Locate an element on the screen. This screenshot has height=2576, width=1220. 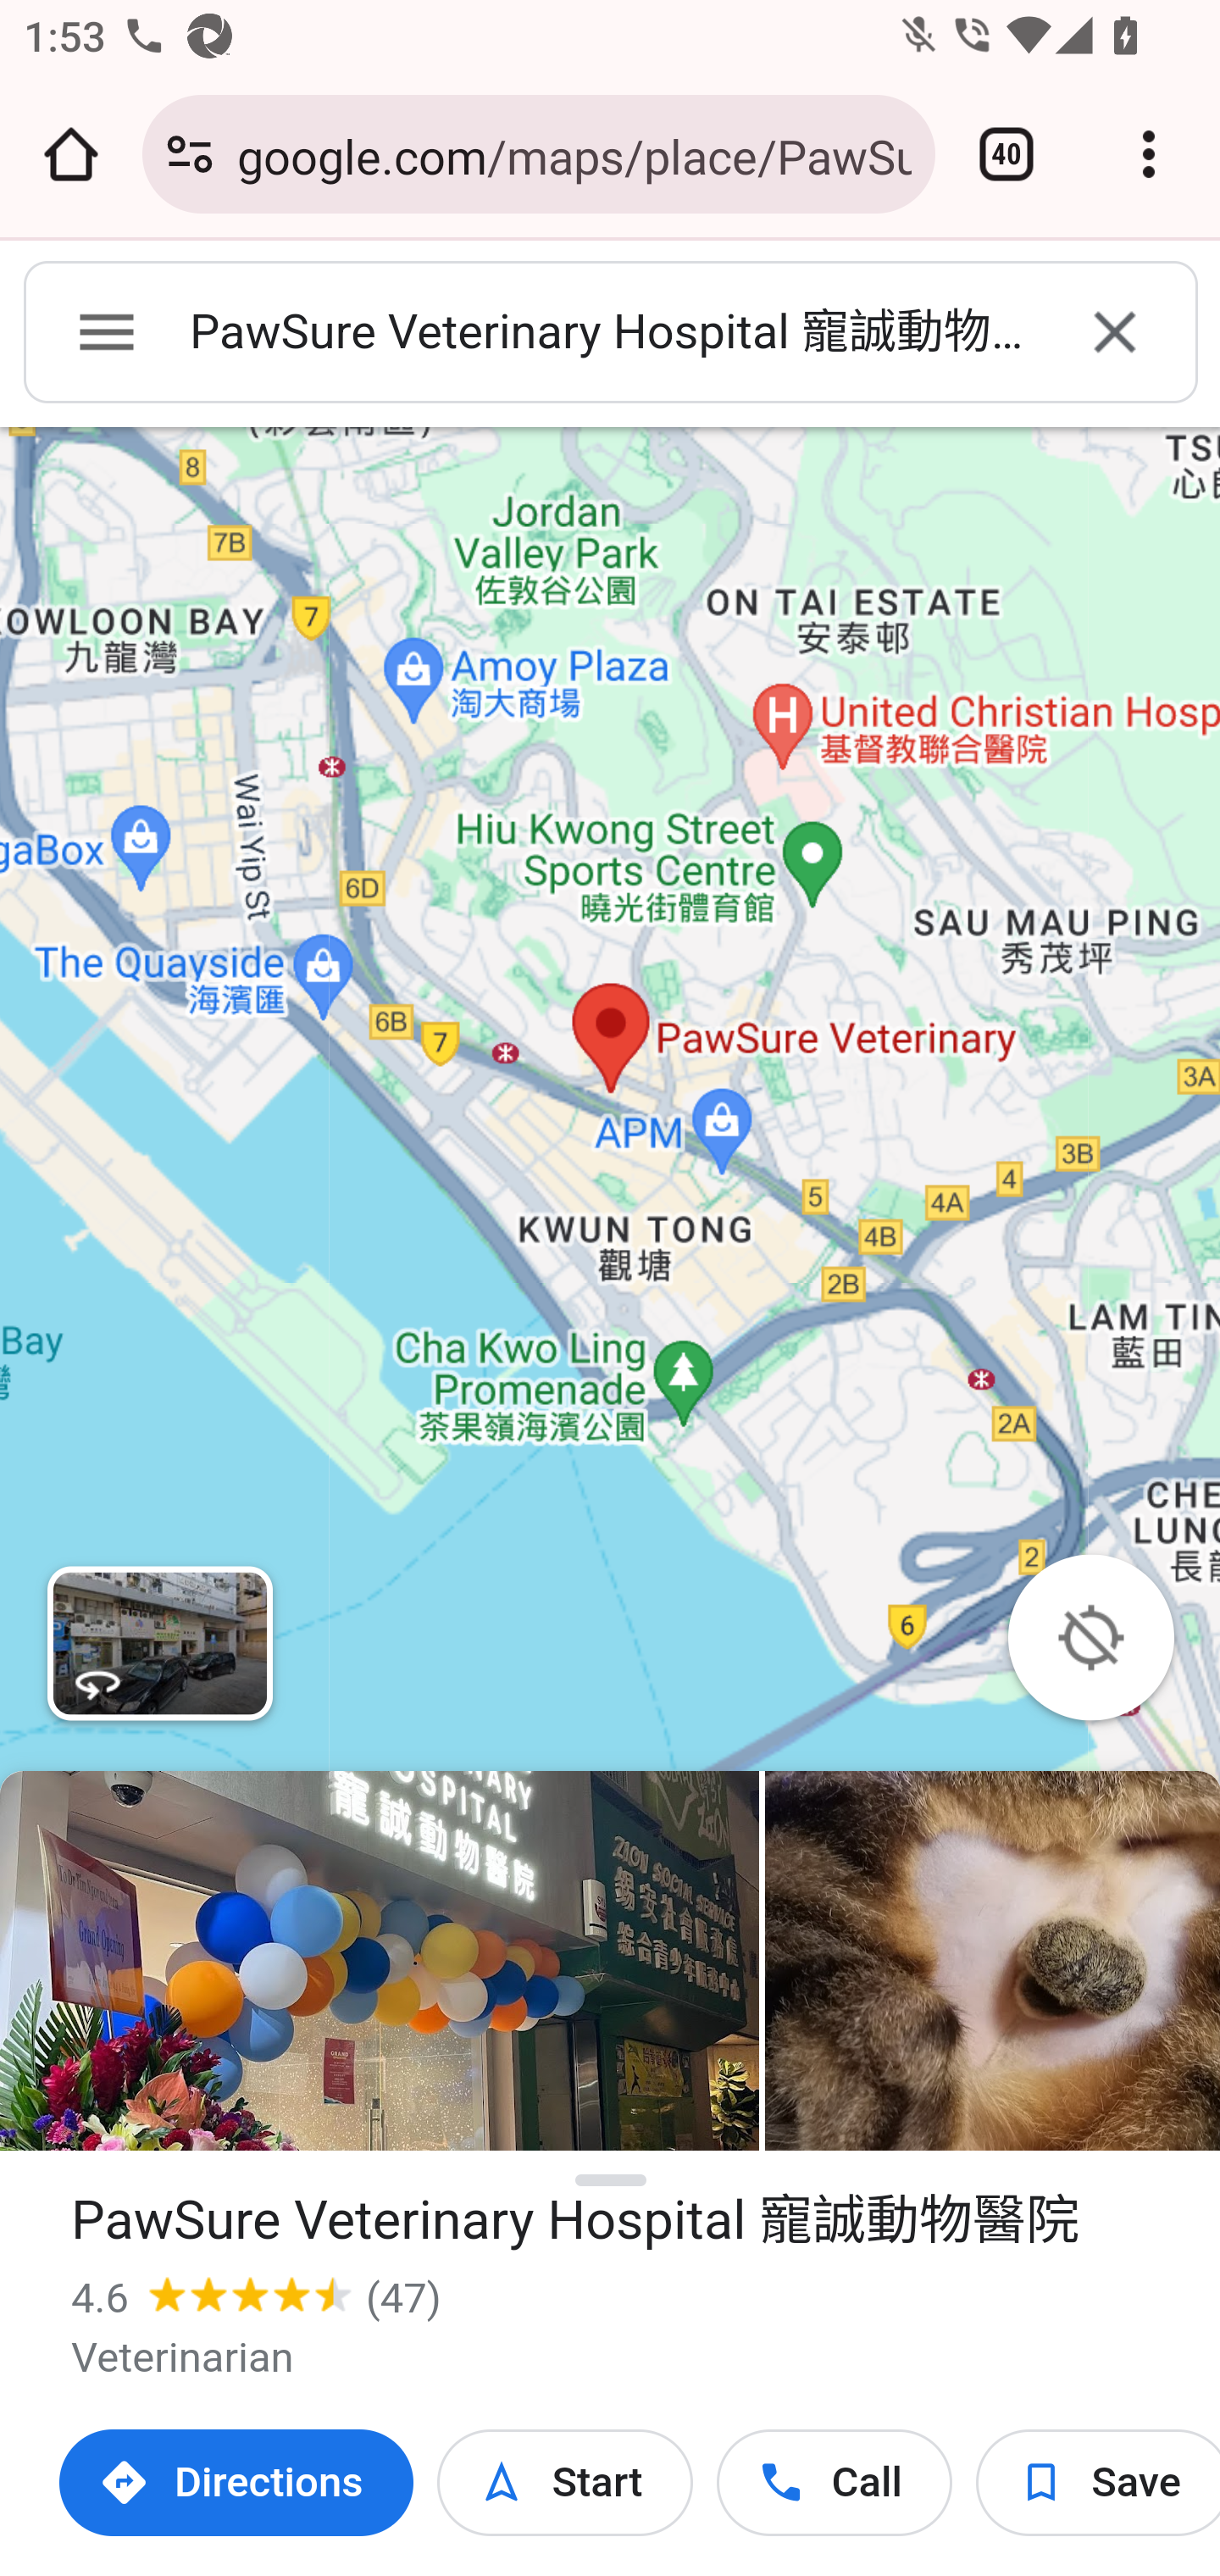
Directions to PawSure Veterinary Hospital 寵誠動物醫院 is located at coordinates (237, 2483).